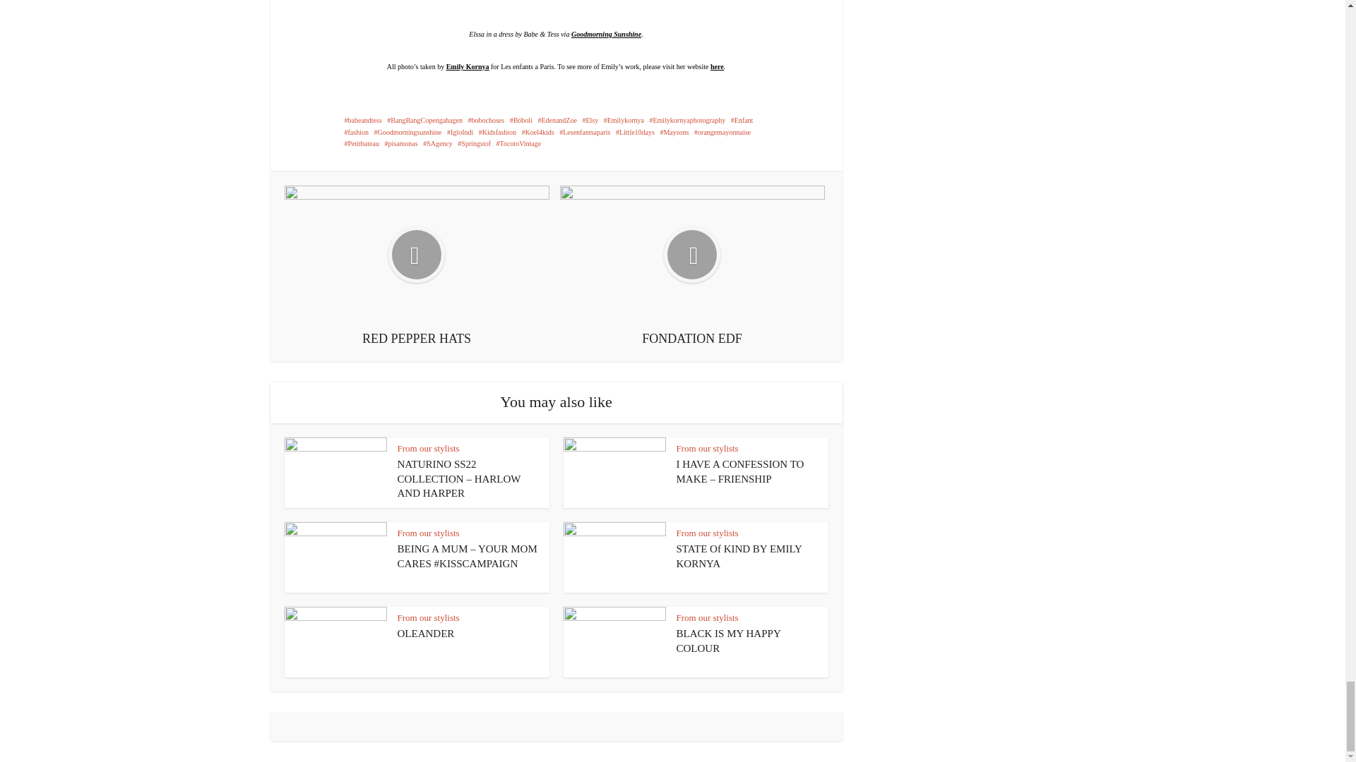 The width and height of the screenshot is (1356, 762). What do you see at coordinates (729, 640) in the screenshot?
I see `BLACK IS MY HAPPY COLOUR` at bounding box center [729, 640].